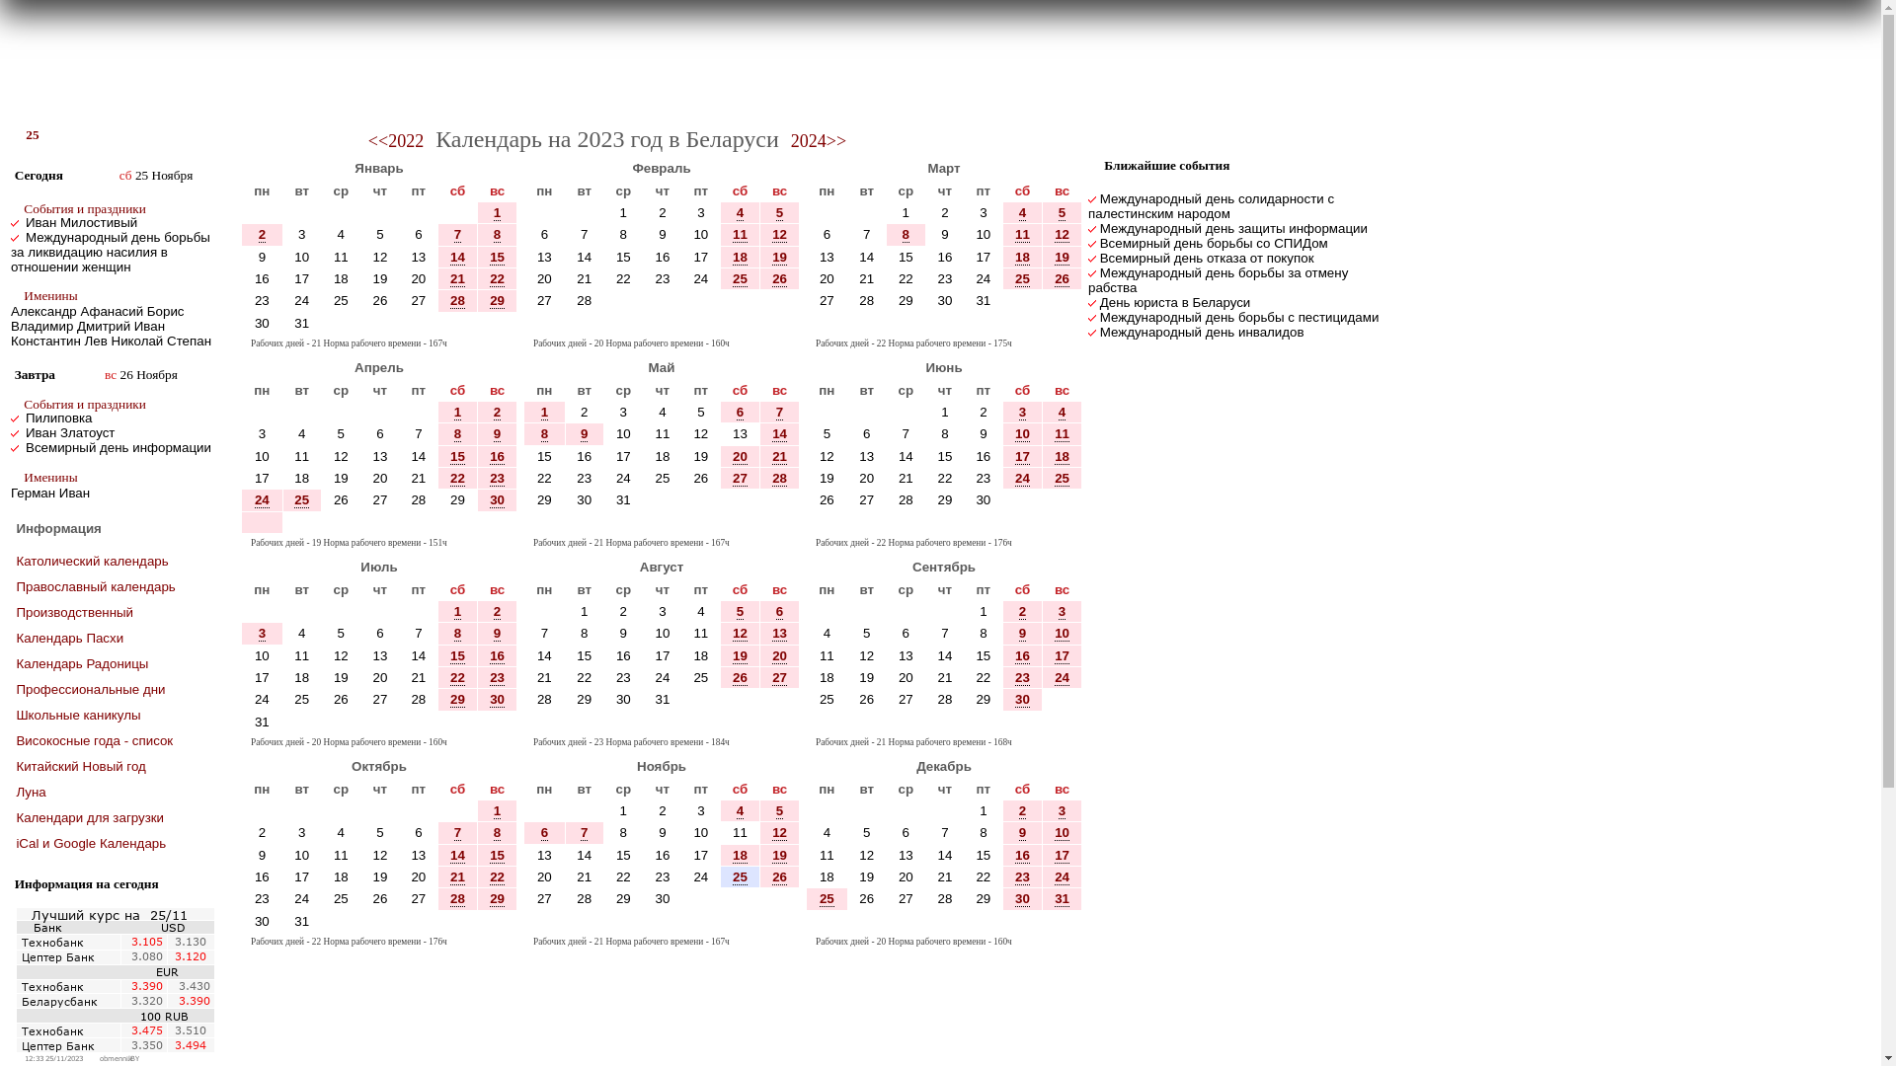 The image size is (1896, 1066). I want to click on  , so click(262, 612).